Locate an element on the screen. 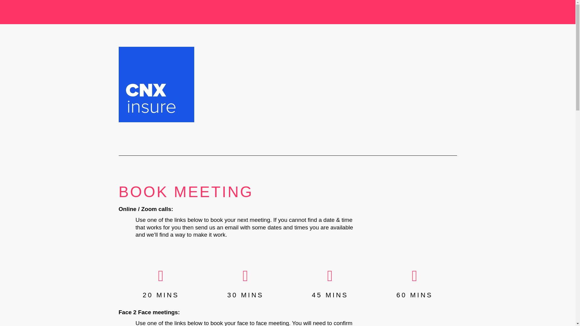 This screenshot has width=580, height=326. 45 MINS is located at coordinates (330, 295).